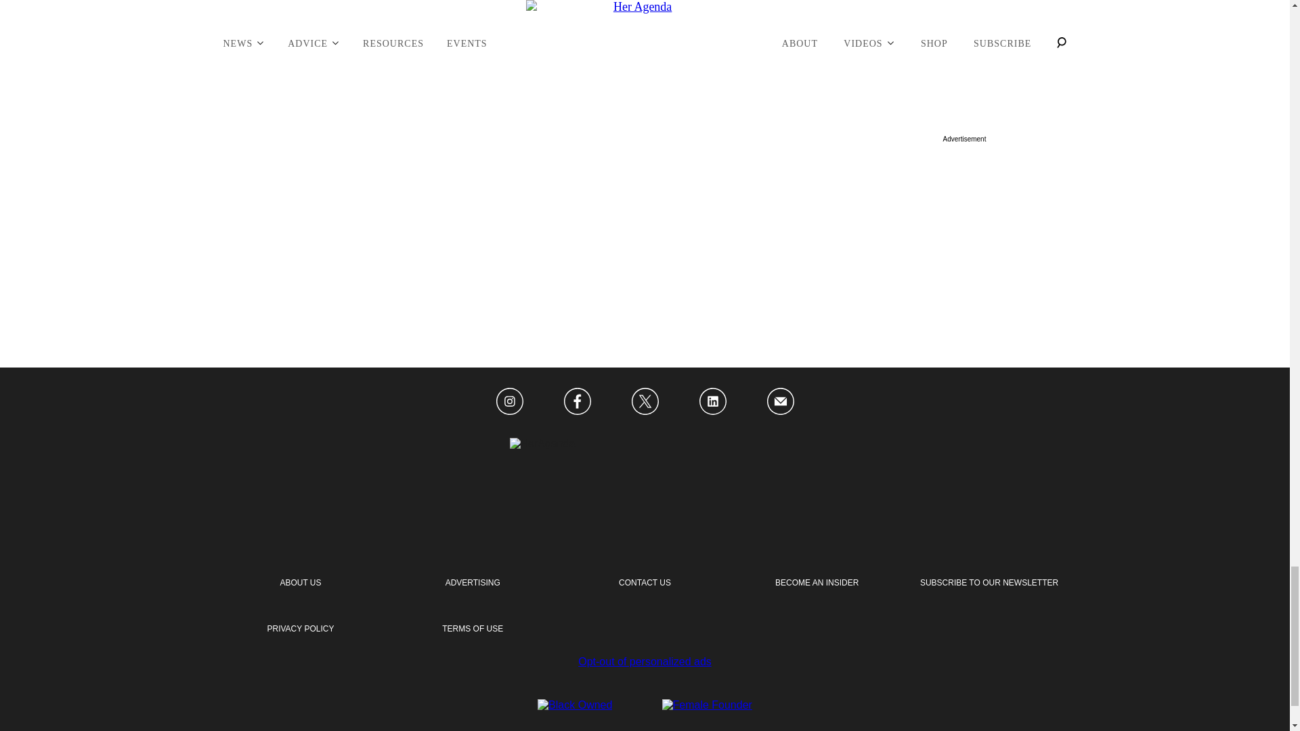 The height and width of the screenshot is (731, 1300). I want to click on About Us, so click(300, 583).